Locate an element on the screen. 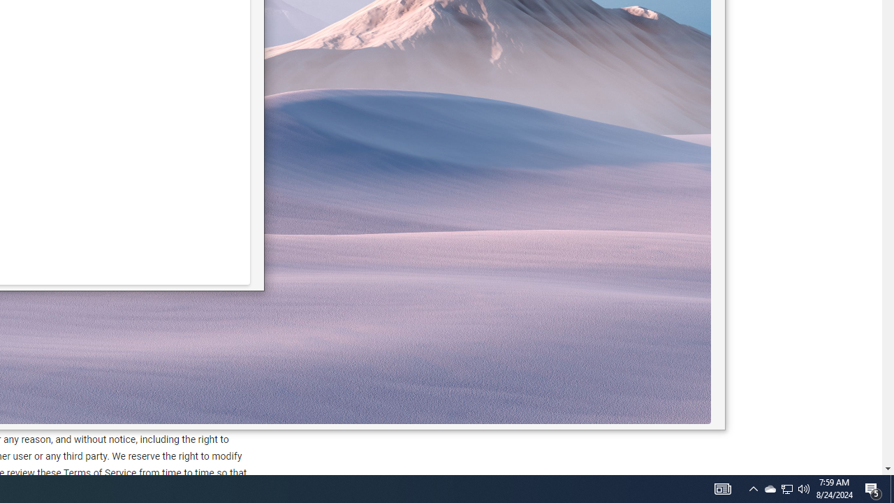 The image size is (894, 503). User Promoted Notification Area is located at coordinates (722, 489).